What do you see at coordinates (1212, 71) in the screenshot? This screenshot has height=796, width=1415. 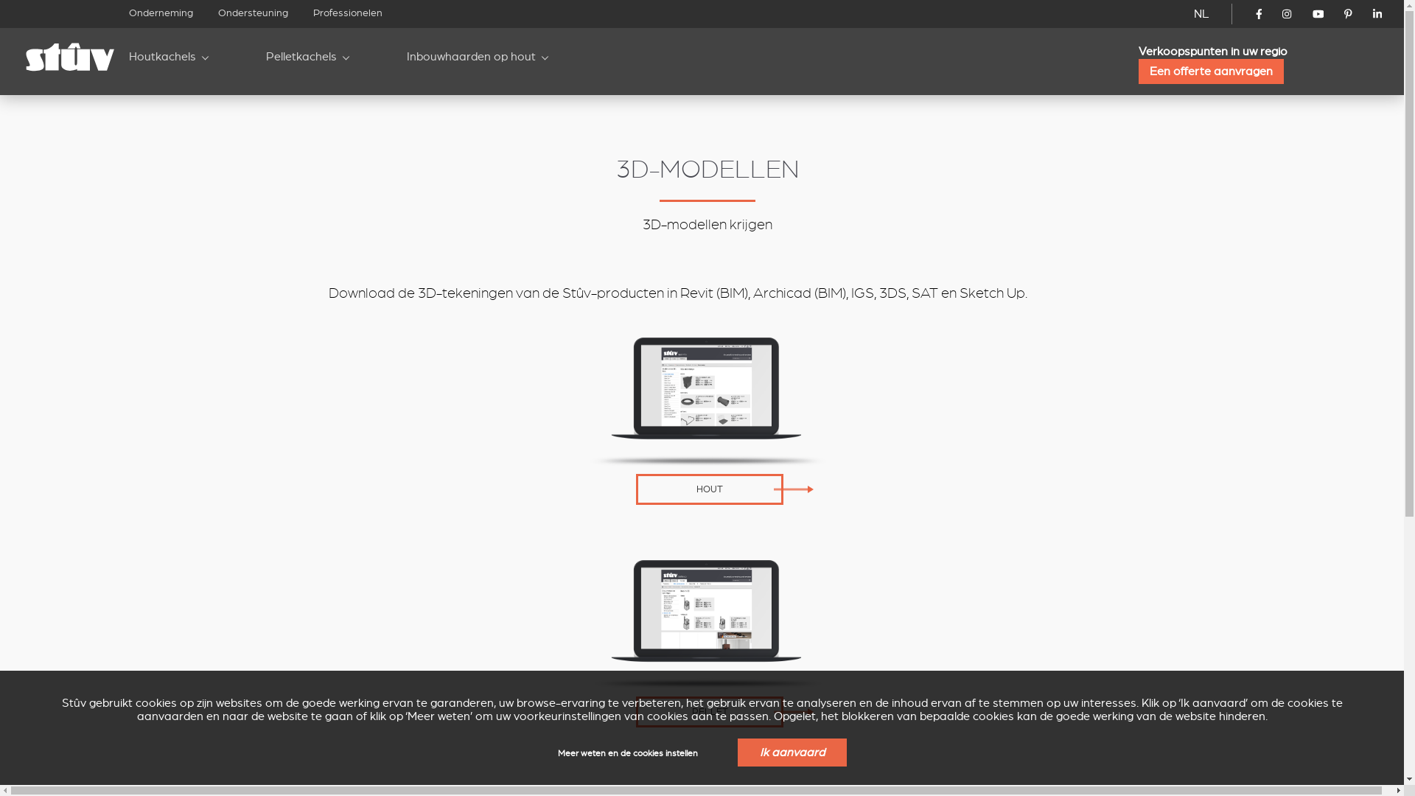 I see `Een offerte aanvragen` at bounding box center [1212, 71].